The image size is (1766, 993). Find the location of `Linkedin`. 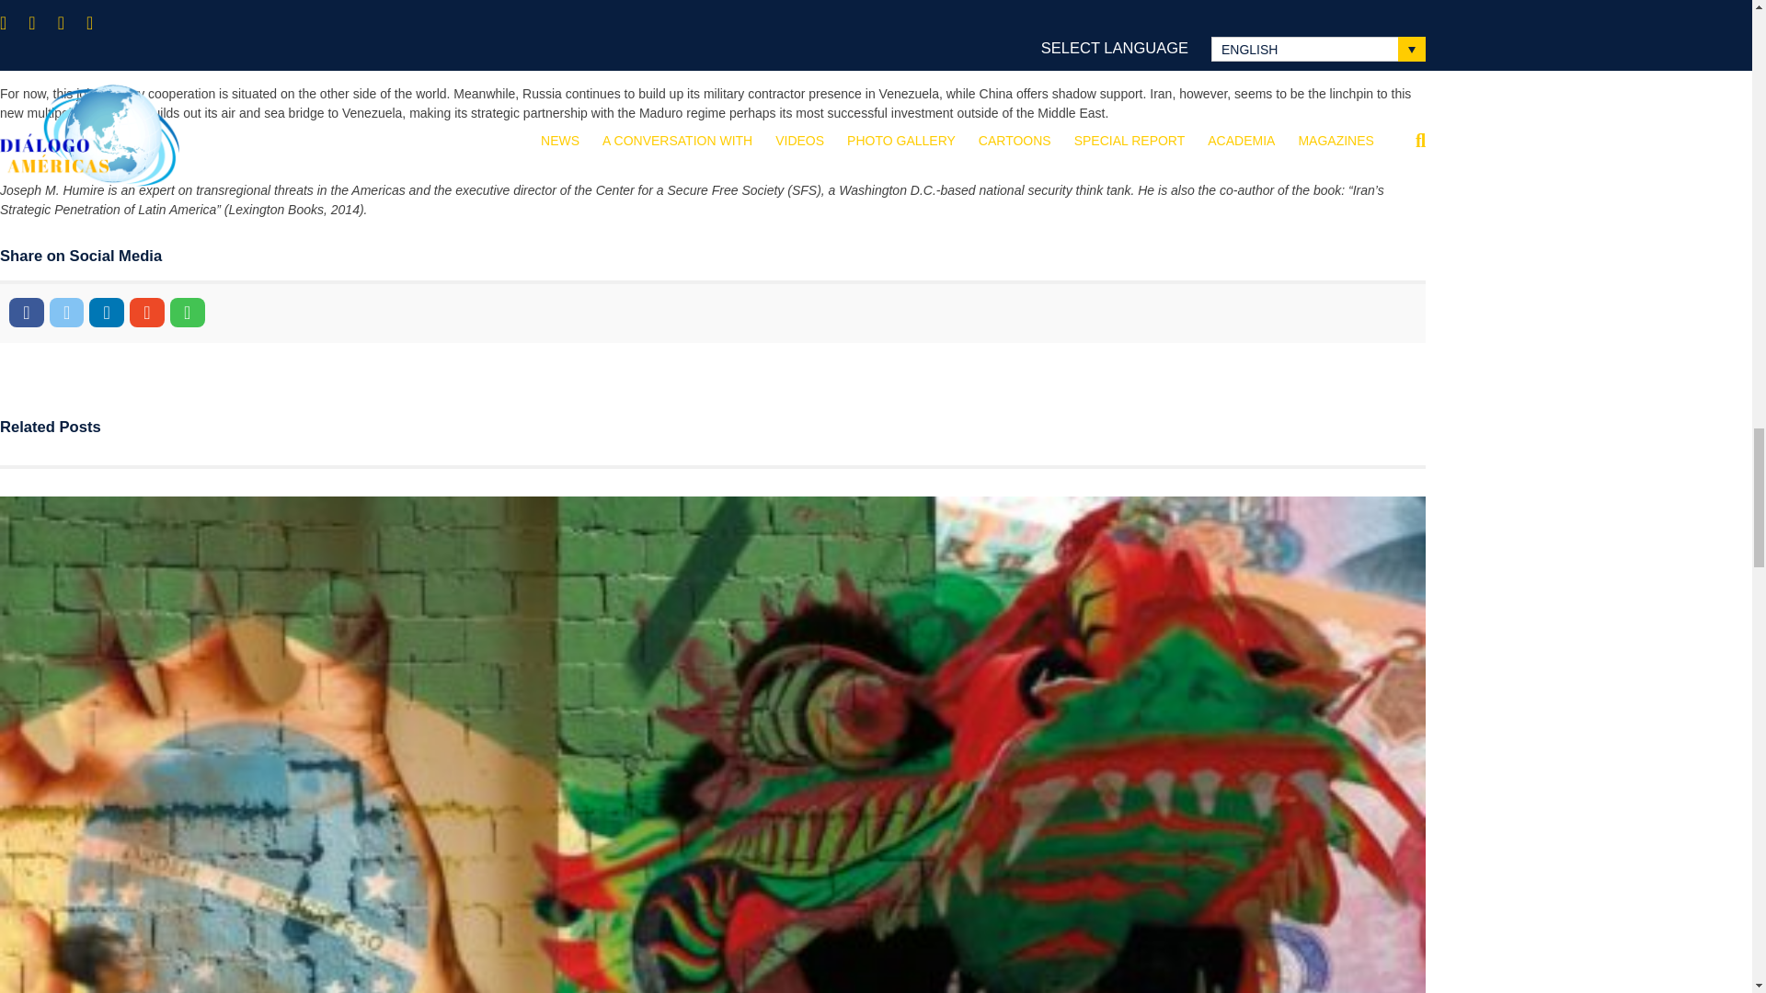

Linkedin is located at coordinates (107, 313).